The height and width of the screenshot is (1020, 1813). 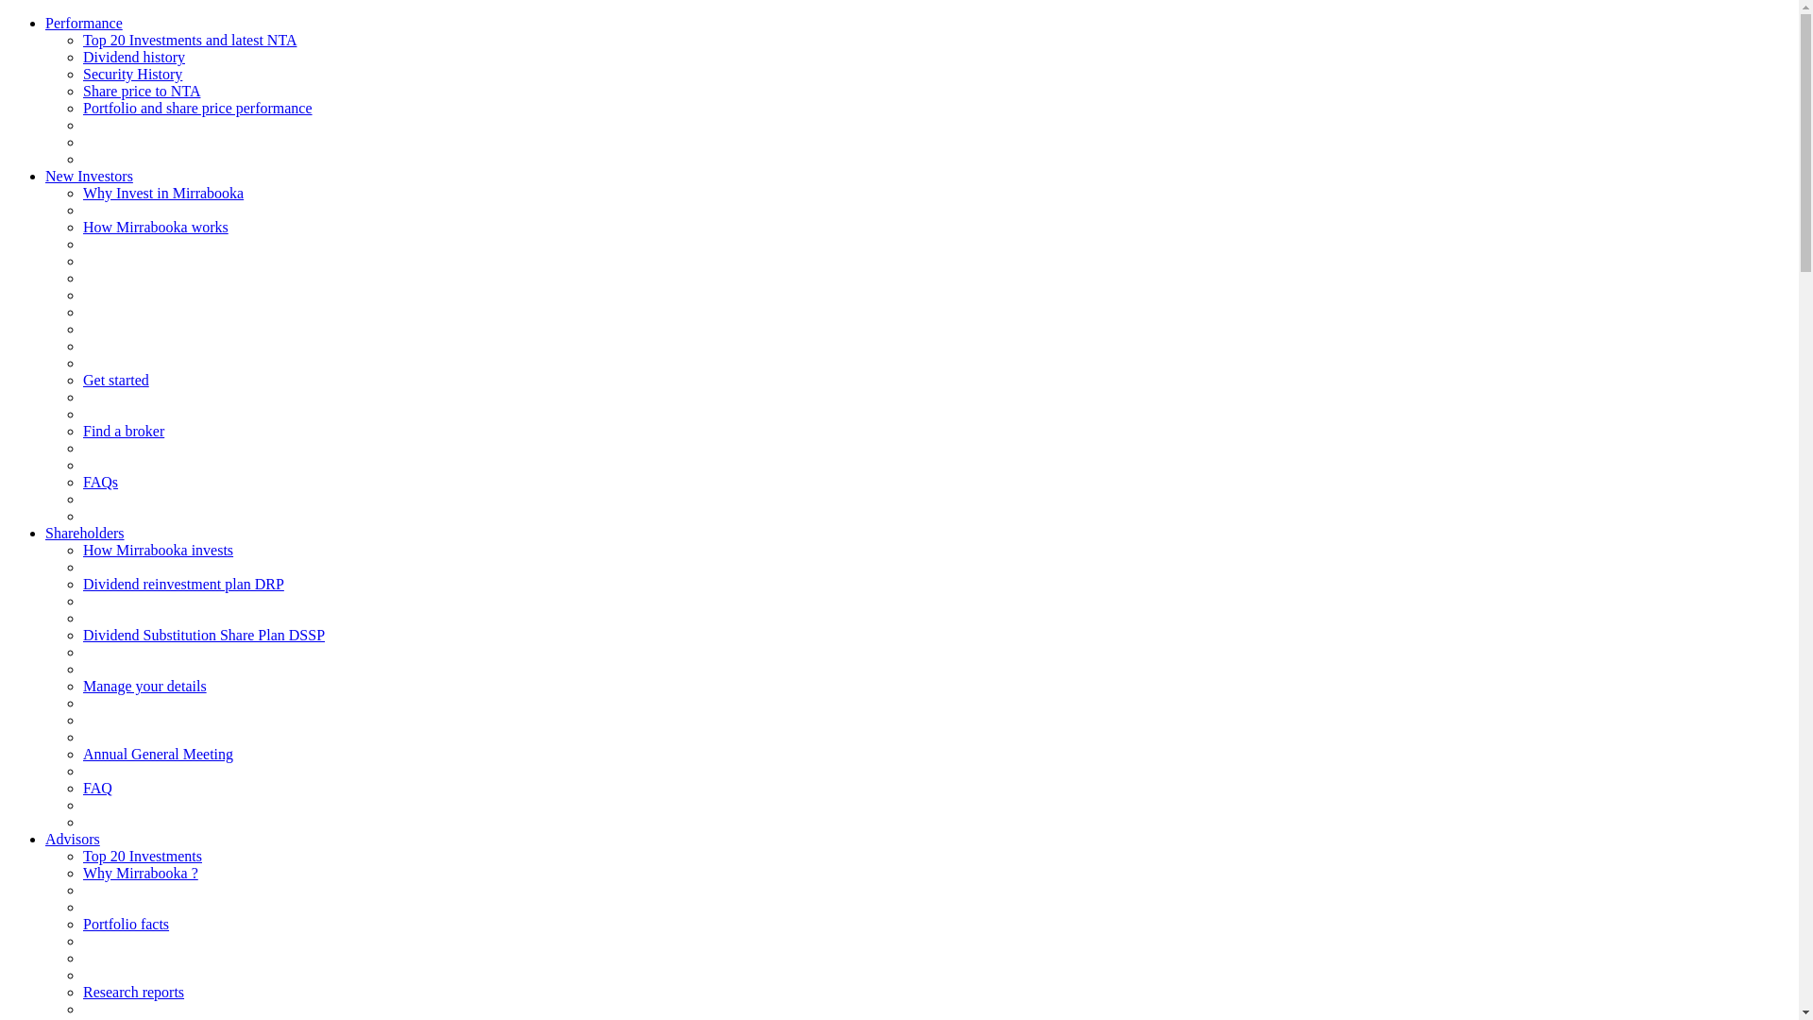 What do you see at coordinates (73, 839) in the screenshot?
I see `Advisors` at bounding box center [73, 839].